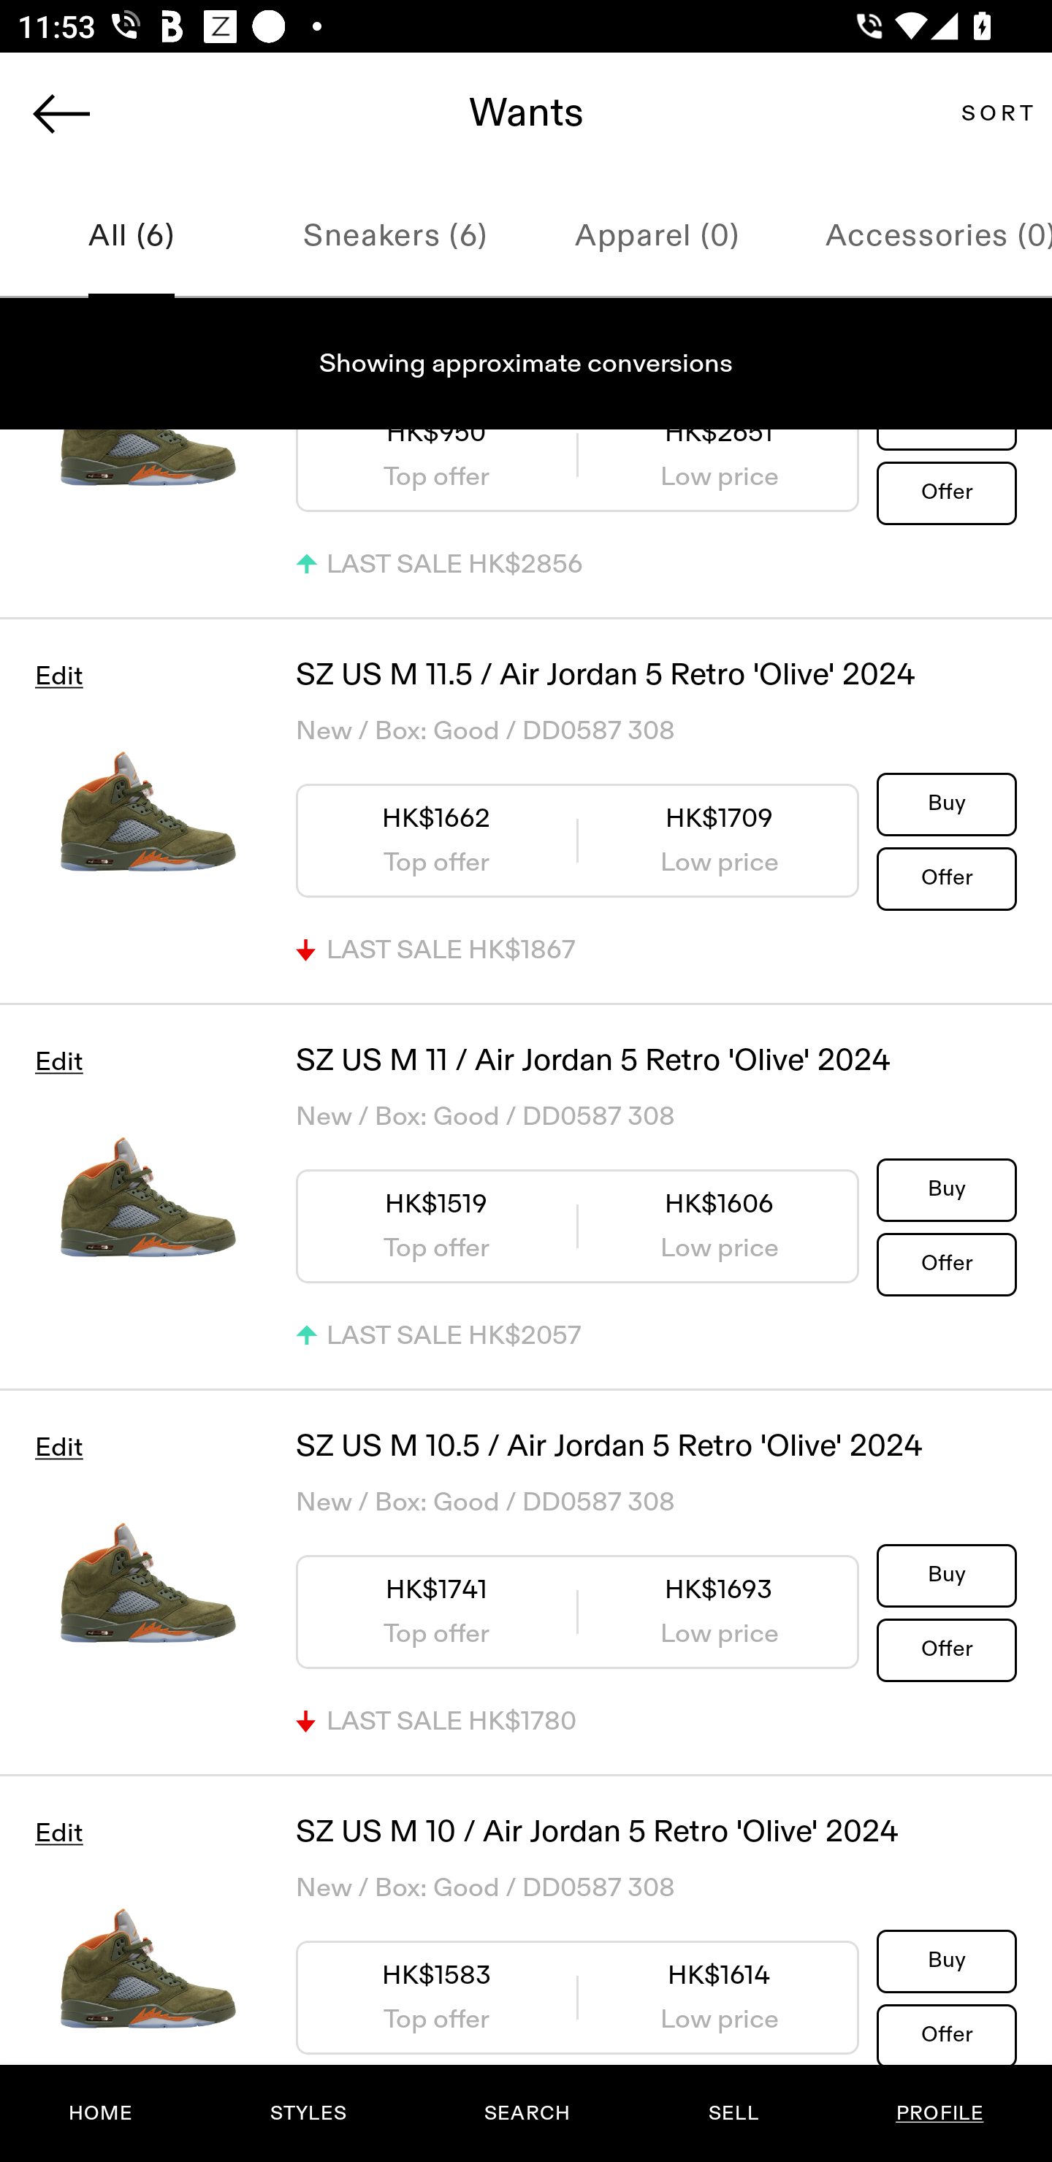 Image resolution: width=1052 pixels, height=2162 pixels. What do you see at coordinates (657, 237) in the screenshot?
I see `Apparel (0)` at bounding box center [657, 237].